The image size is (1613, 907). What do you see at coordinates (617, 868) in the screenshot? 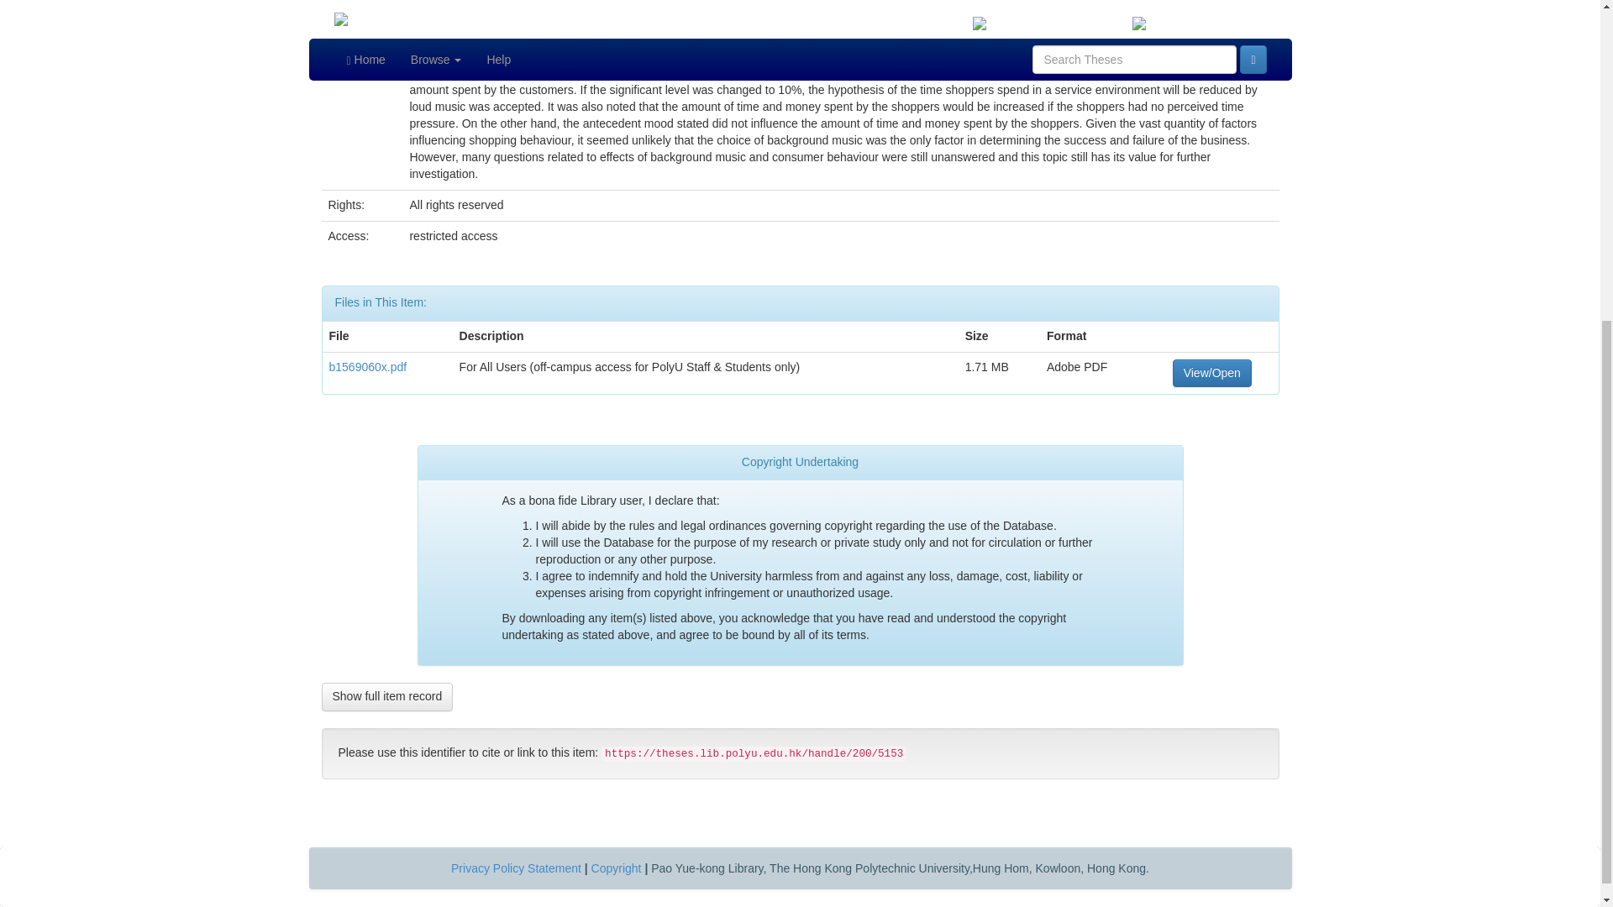
I see `Copyright` at bounding box center [617, 868].